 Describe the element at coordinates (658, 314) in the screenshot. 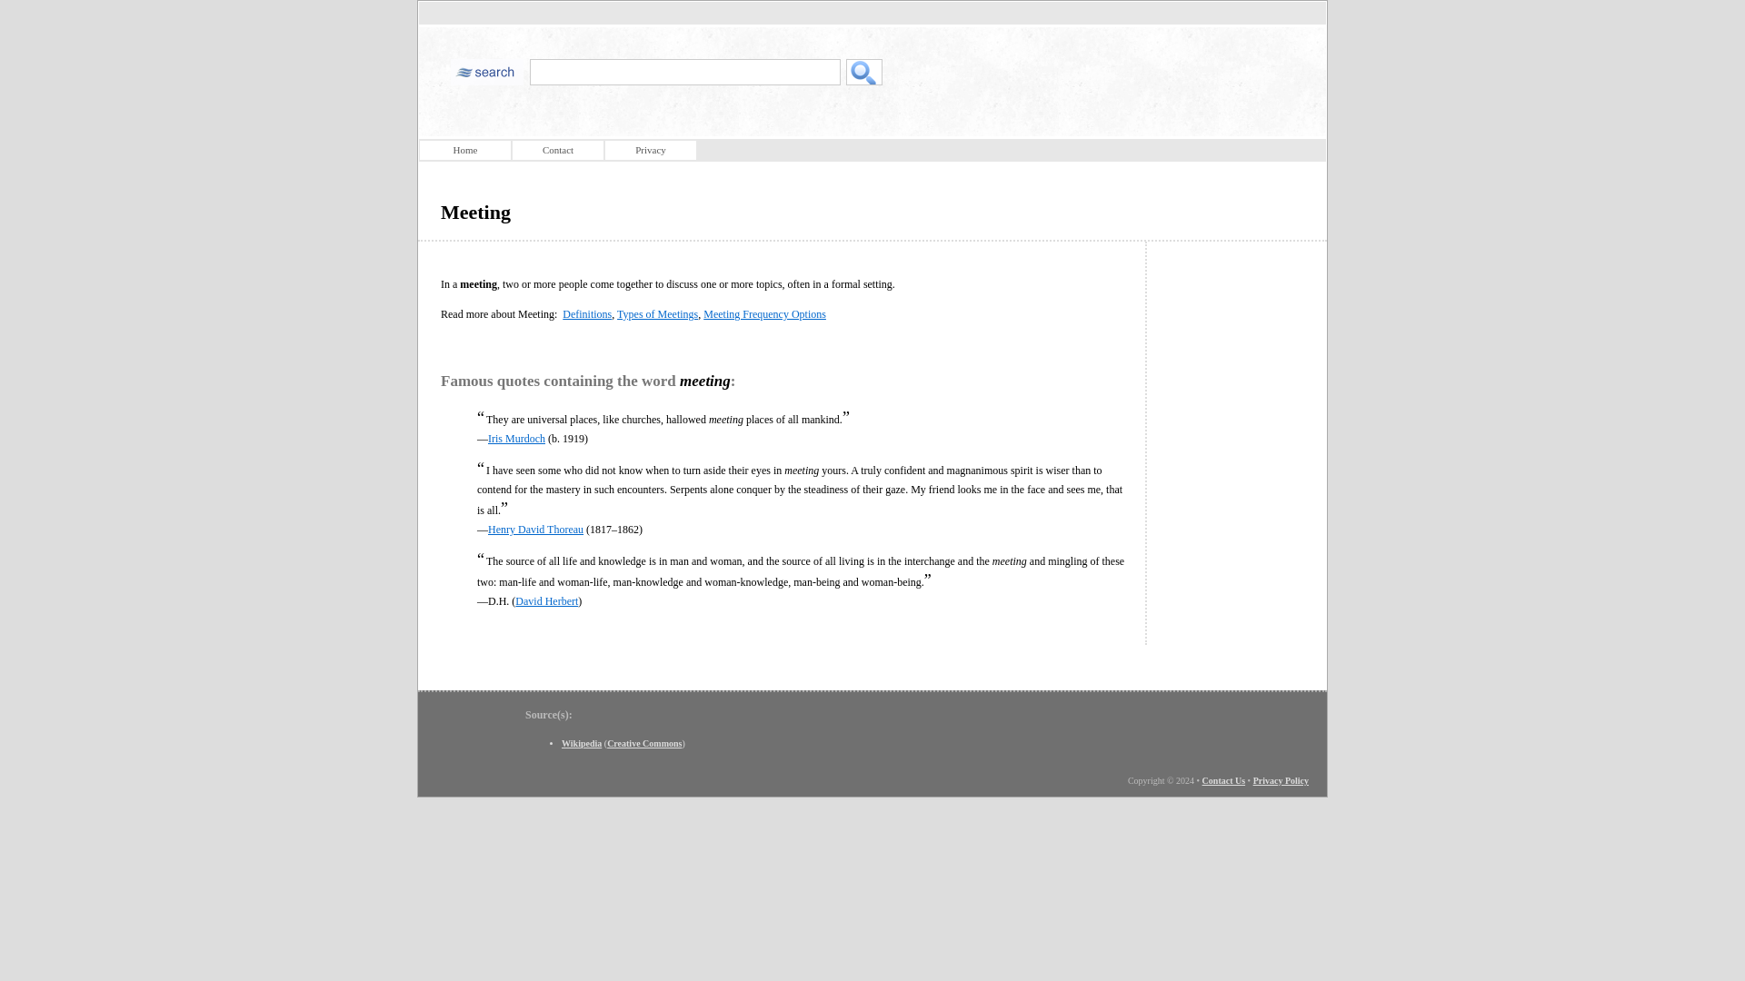

I see `Types of Meetings` at that location.